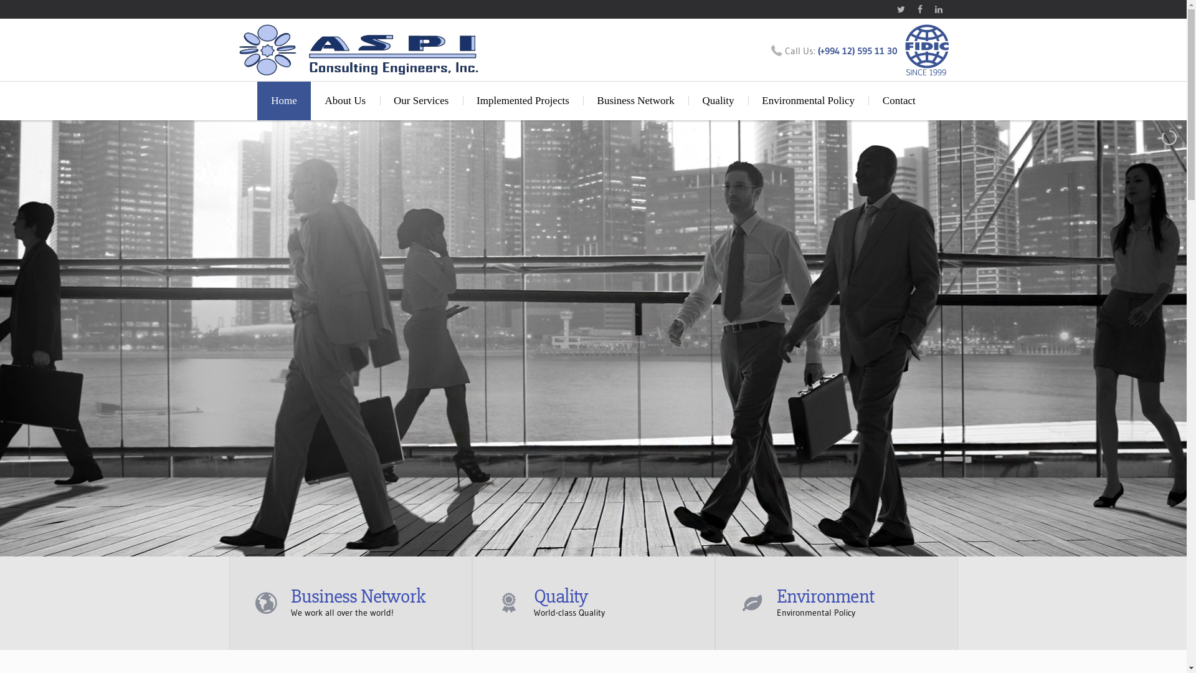 The height and width of the screenshot is (673, 1196). I want to click on Our Services, so click(421, 101).